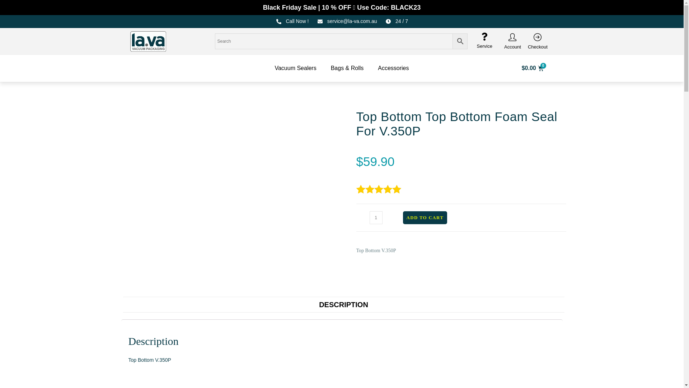 The image size is (689, 388). Describe the element at coordinates (292, 22) in the screenshot. I see `Call Now !` at that location.